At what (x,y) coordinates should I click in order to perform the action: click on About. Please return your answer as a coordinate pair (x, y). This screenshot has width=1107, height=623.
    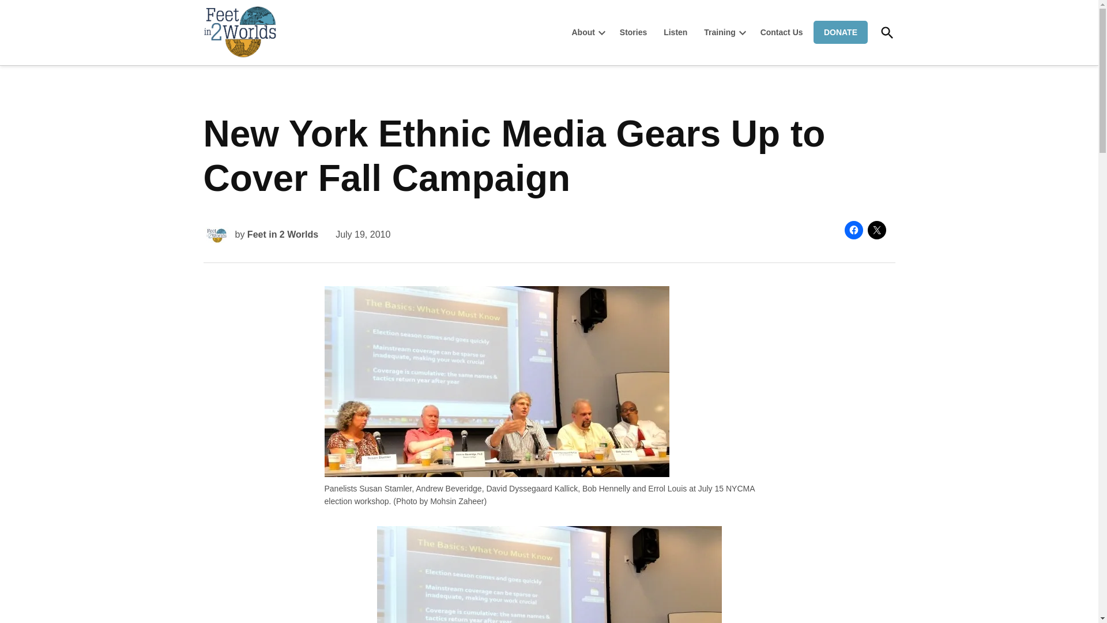
    Looking at the image, I should click on (582, 32).